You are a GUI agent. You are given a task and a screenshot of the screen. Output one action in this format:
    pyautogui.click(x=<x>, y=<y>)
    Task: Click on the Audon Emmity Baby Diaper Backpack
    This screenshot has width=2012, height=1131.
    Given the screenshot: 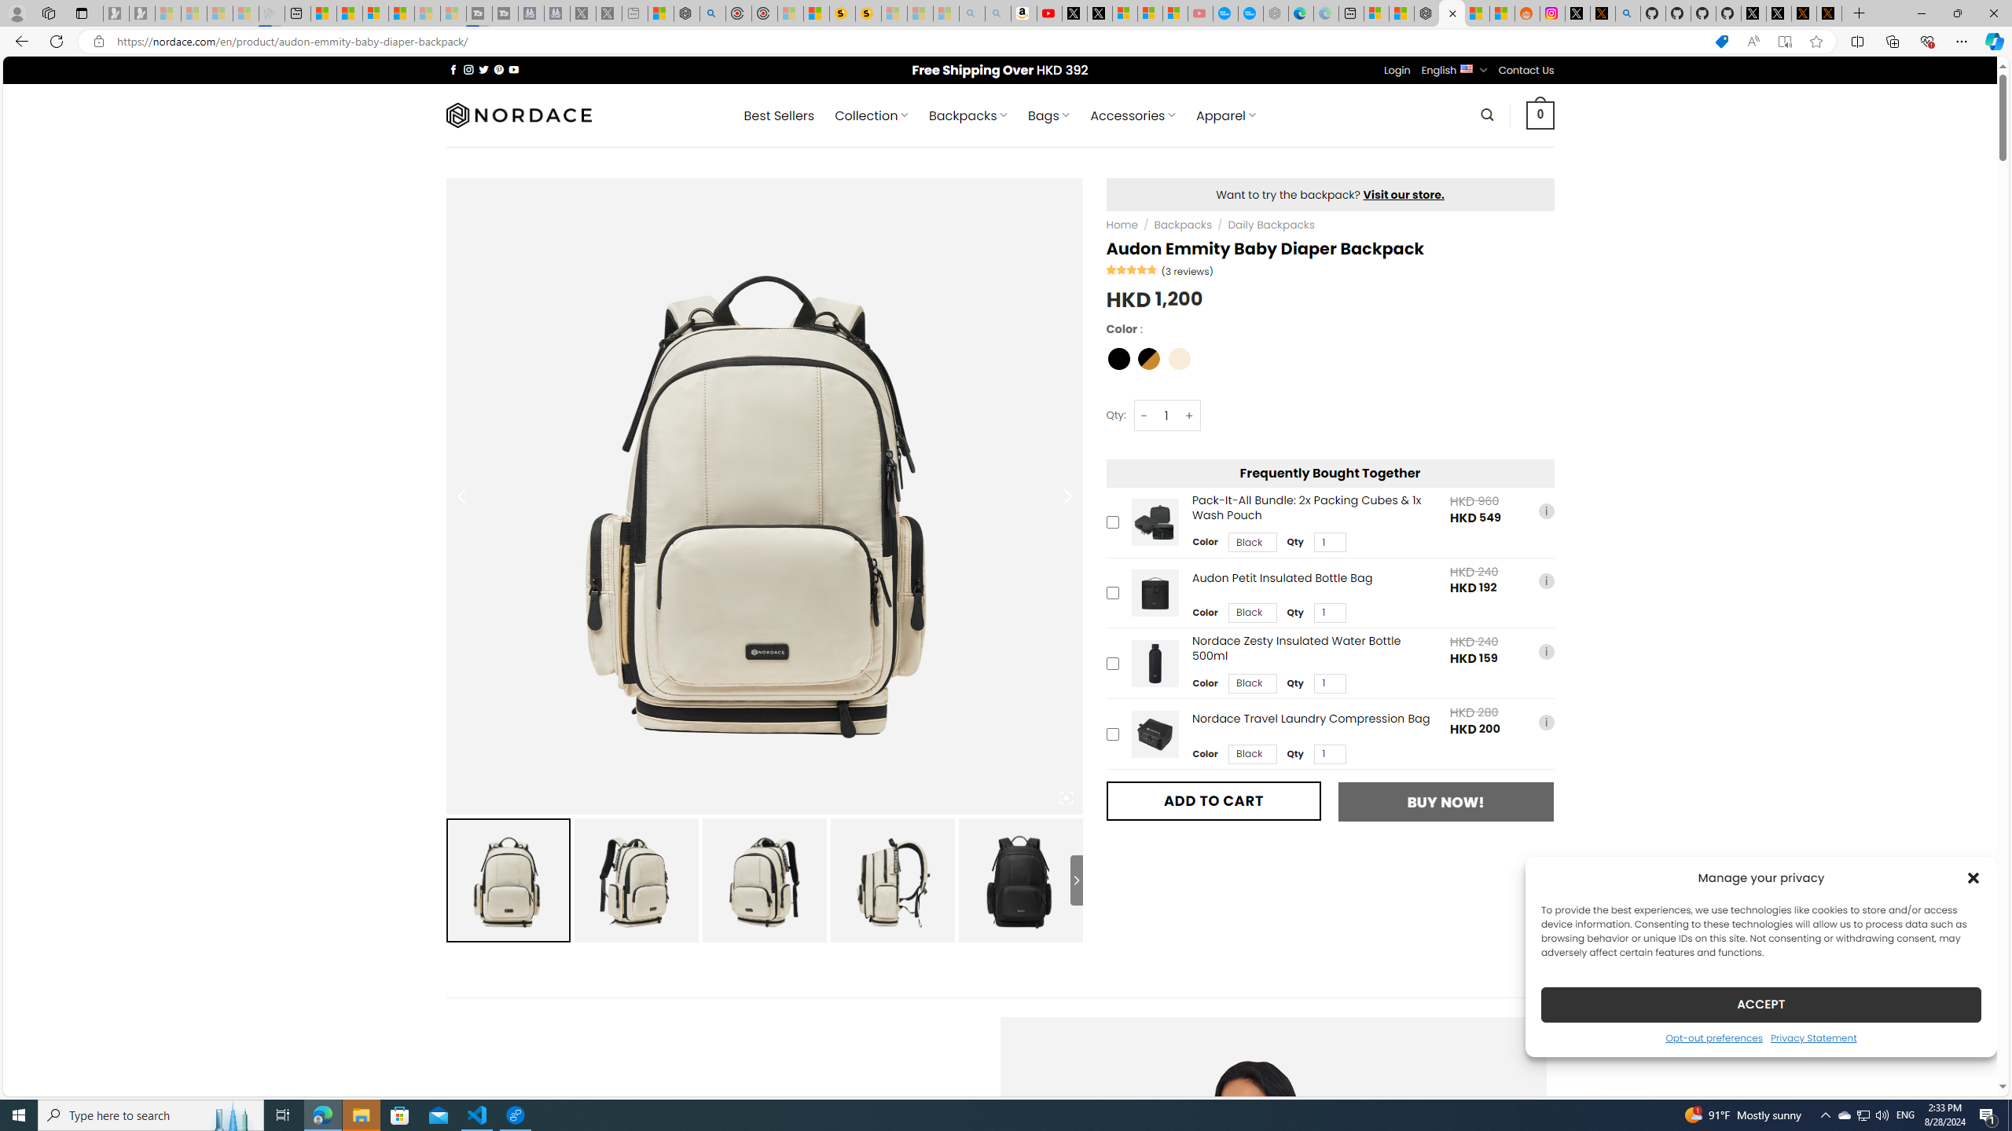 What is the action you would take?
    pyautogui.click(x=1020, y=880)
    